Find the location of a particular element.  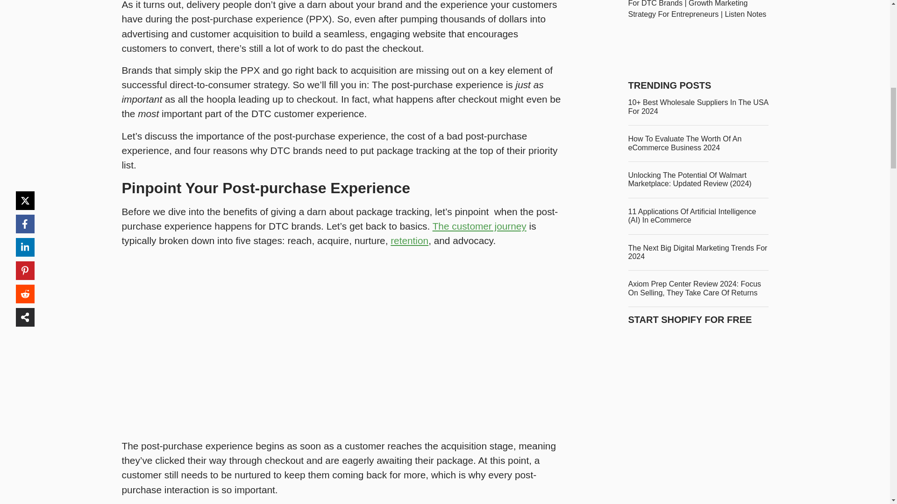

Retention.com is located at coordinates (409, 241).